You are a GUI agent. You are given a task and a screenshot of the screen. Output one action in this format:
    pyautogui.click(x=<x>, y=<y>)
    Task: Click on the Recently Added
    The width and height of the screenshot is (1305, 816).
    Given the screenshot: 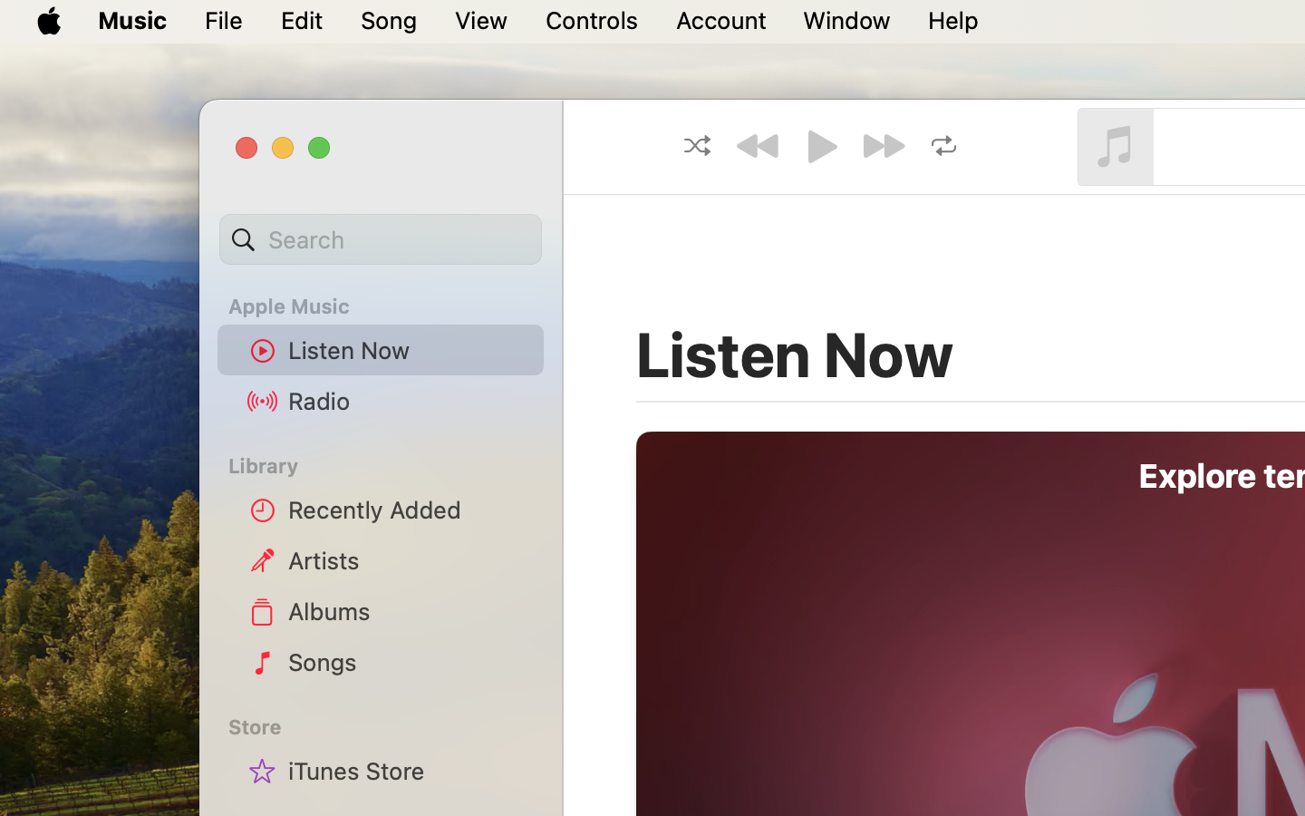 What is the action you would take?
    pyautogui.click(x=409, y=510)
    